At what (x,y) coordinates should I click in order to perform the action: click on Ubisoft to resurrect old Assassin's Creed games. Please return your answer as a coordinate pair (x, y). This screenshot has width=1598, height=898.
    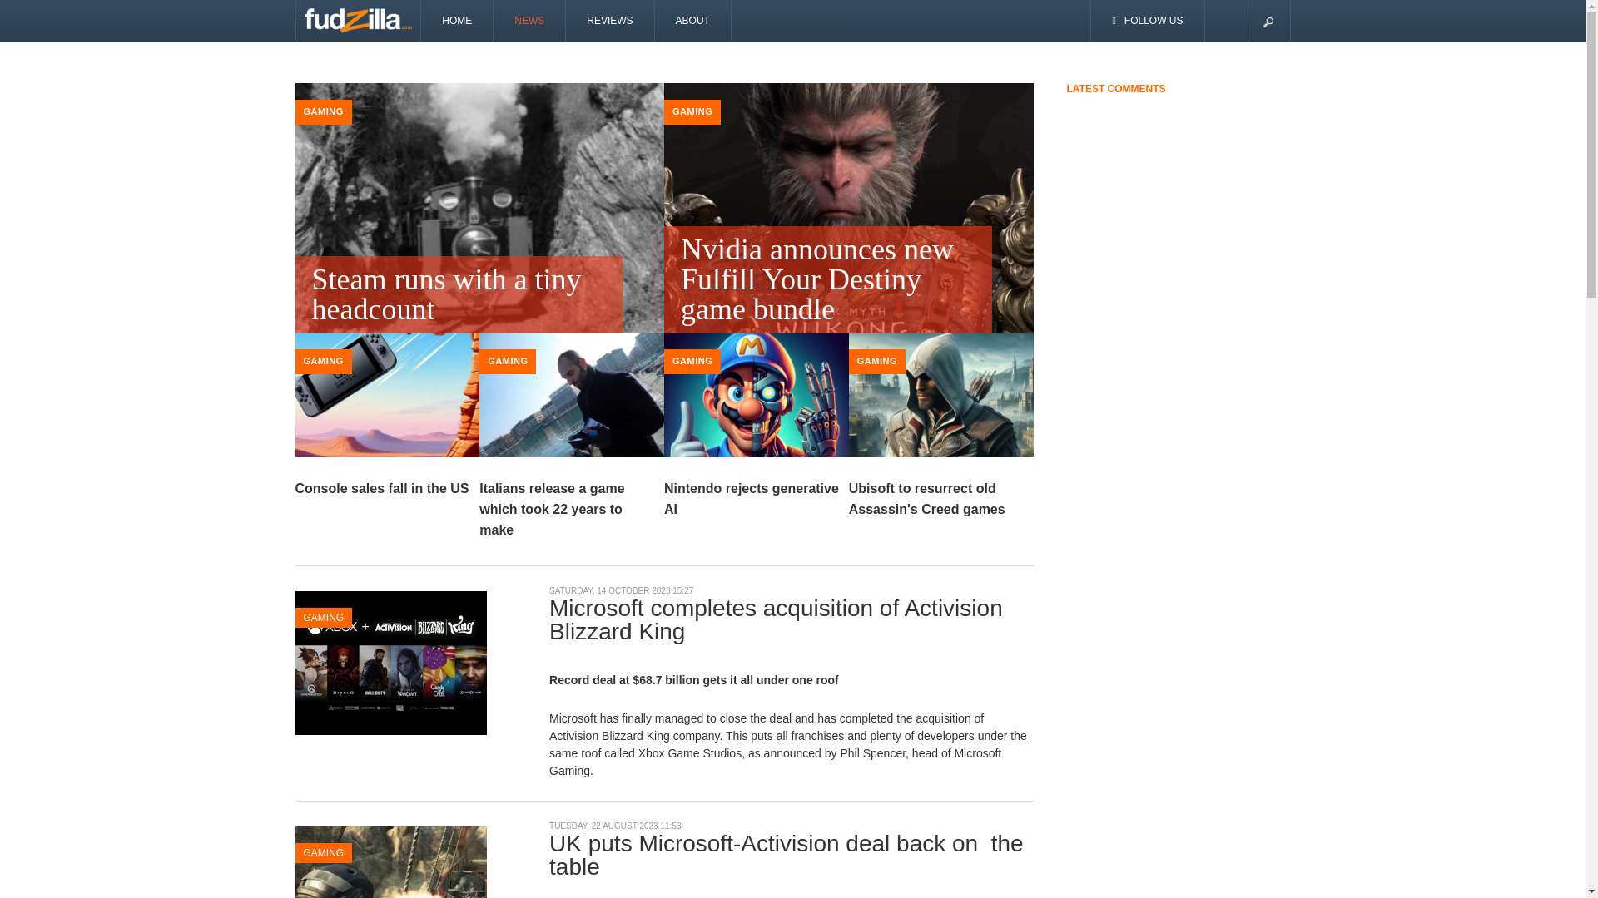
    Looking at the image, I should click on (926, 499).